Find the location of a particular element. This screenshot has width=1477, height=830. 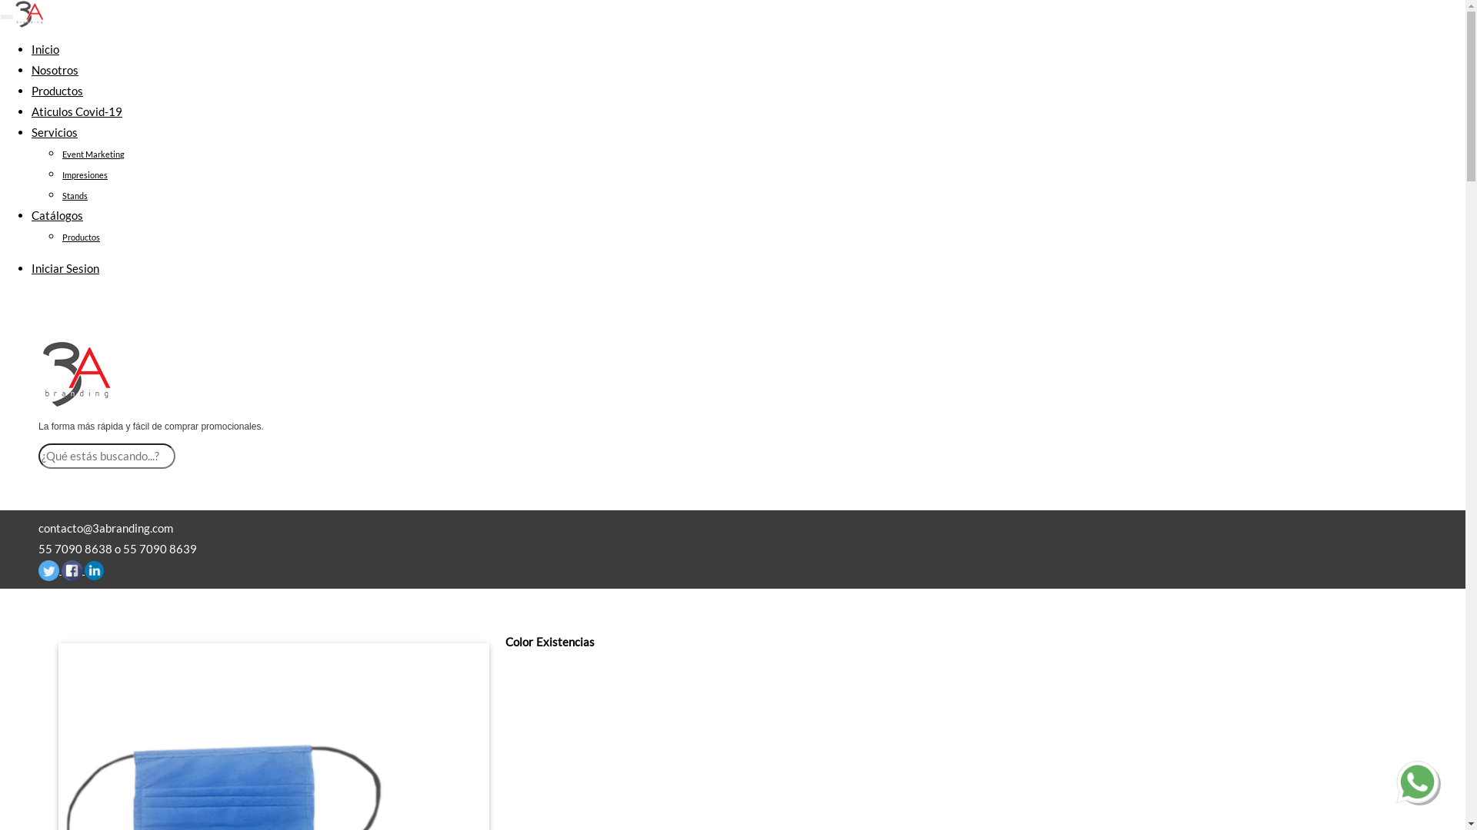

Aticulos Covid-19 is located at coordinates (77, 111).